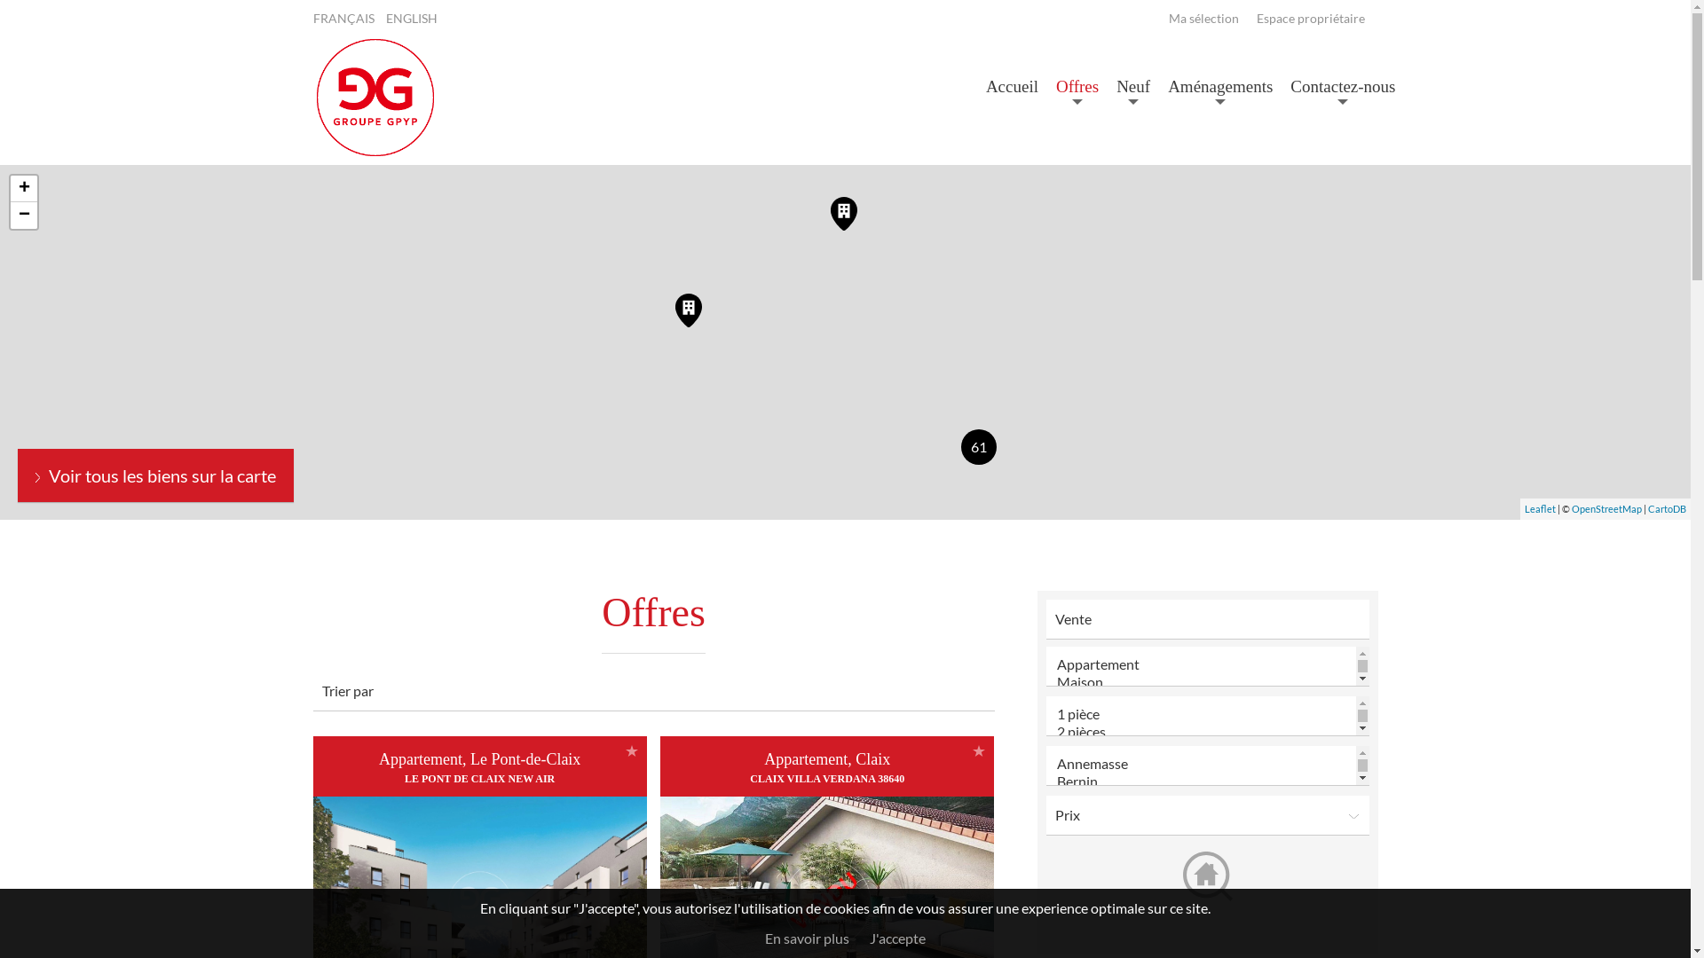  What do you see at coordinates (897, 938) in the screenshot?
I see `J'accepte` at bounding box center [897, 938].